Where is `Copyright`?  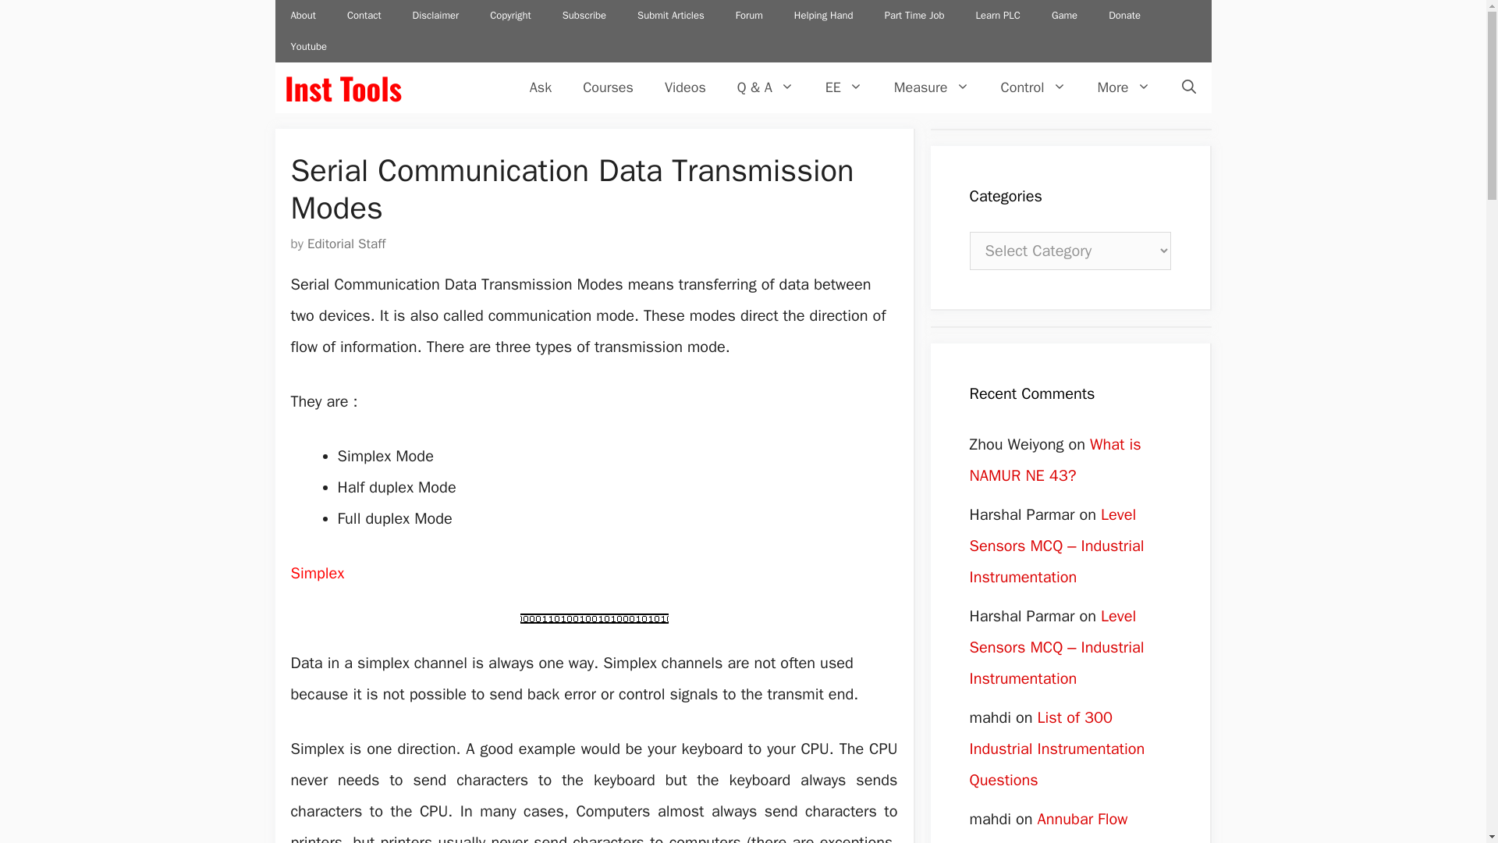
Copyright is located at coordinates (510, 16).